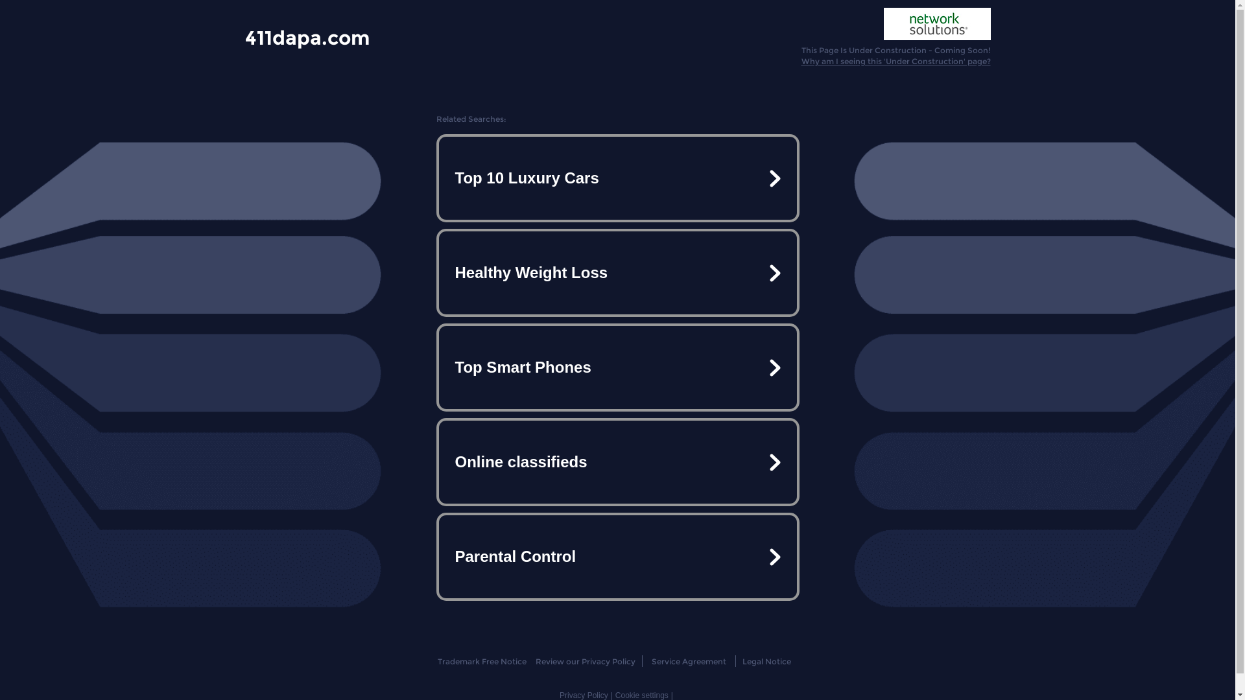 Image resolution: width=1245 pixels, height=700 pixels. Describe the element at coordinates (482, 661) in the screenshot. I see `Trademark Free Notice` at that location.